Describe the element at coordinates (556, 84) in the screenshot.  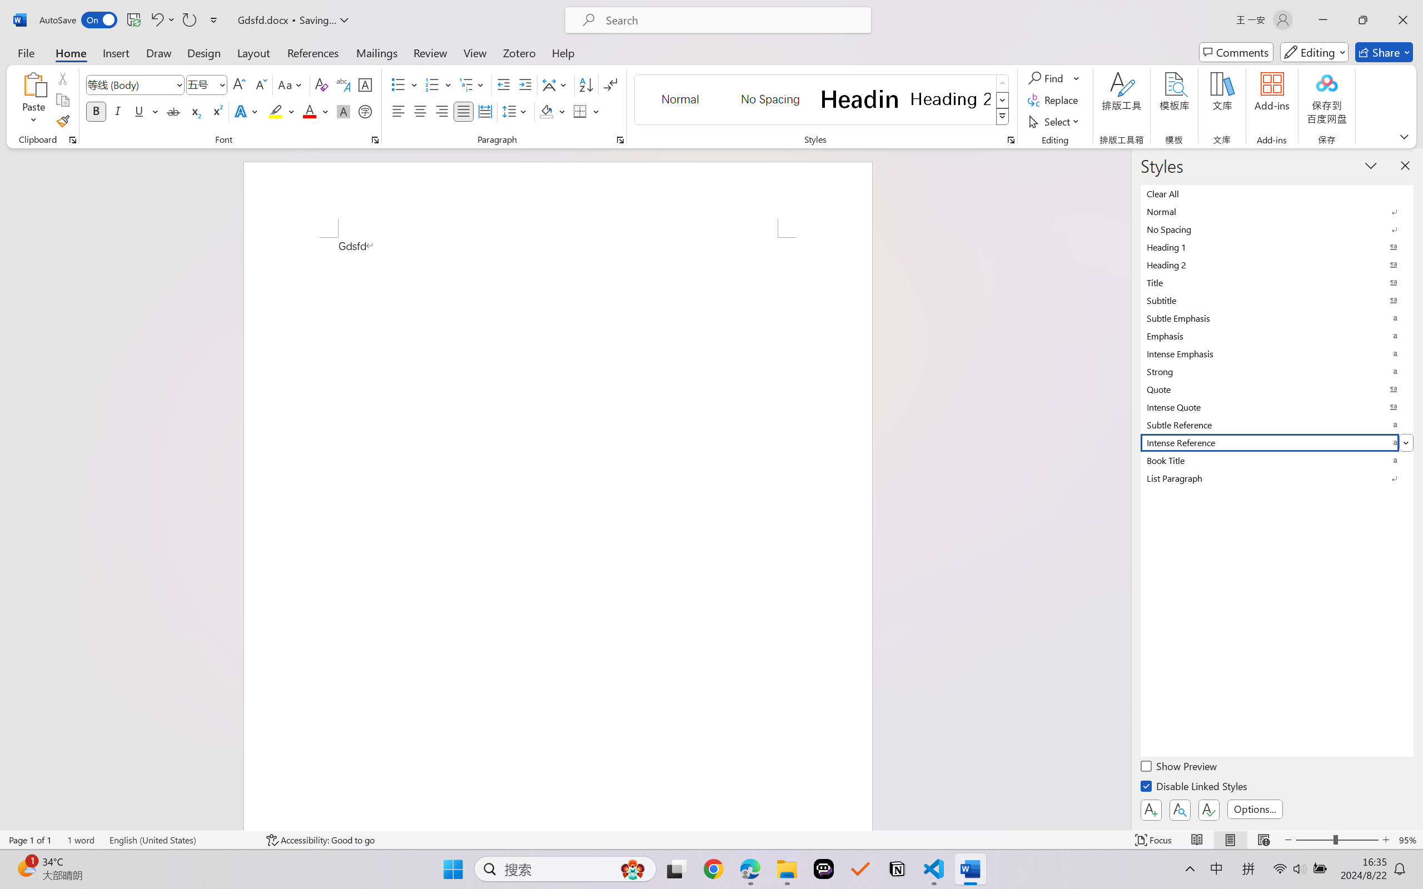
I see `Asian Layout` at that location.